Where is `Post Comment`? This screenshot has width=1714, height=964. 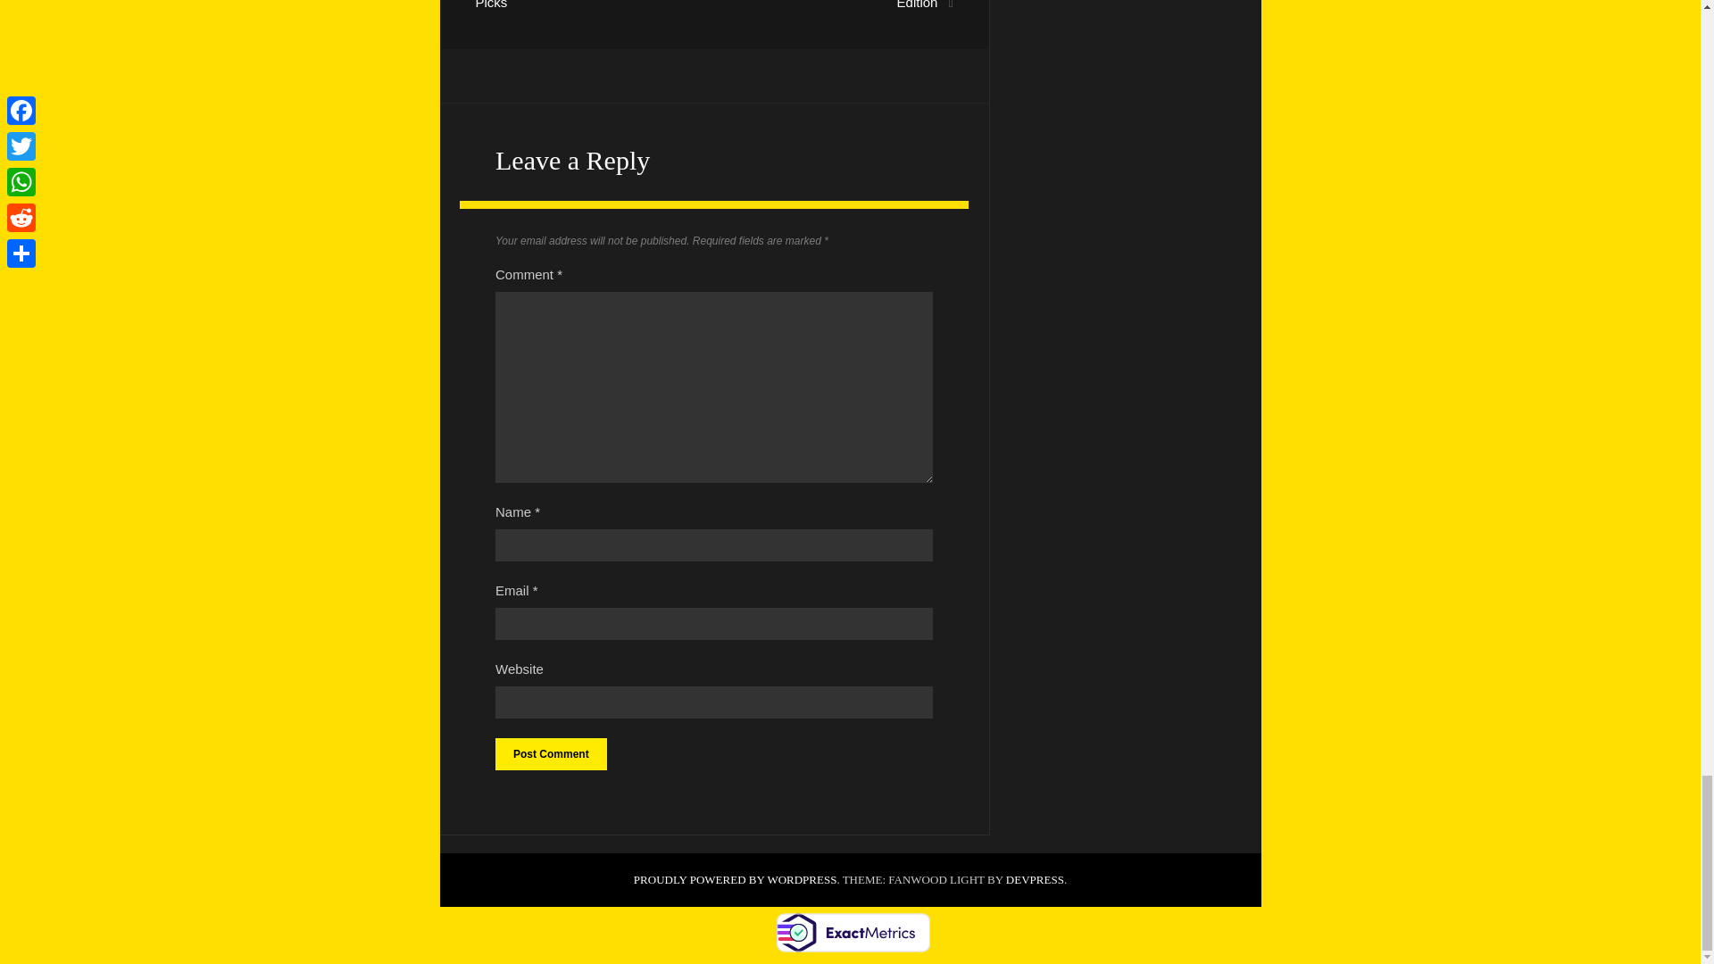 Post Comment is located at coordinates (550, 753).